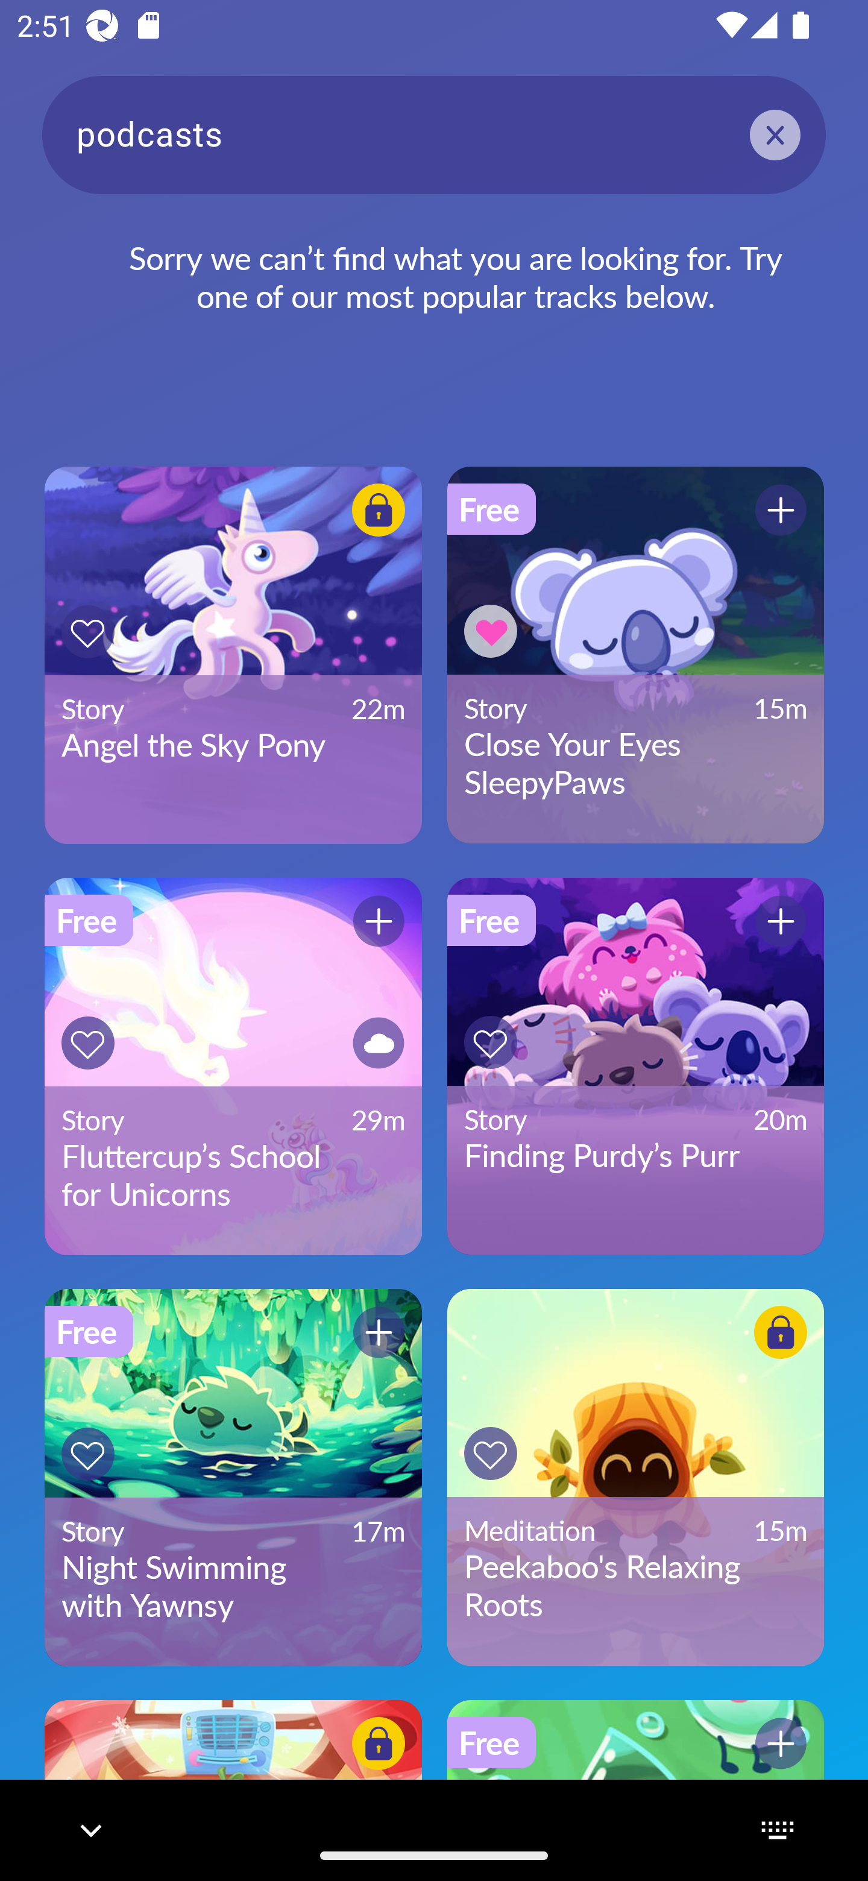 Image resolution: width=868 pixels, height=1881 pixels. What do you see at coordinates (88, 632) in the screenshot?
I see `Button` at bounding box center [88, 632].